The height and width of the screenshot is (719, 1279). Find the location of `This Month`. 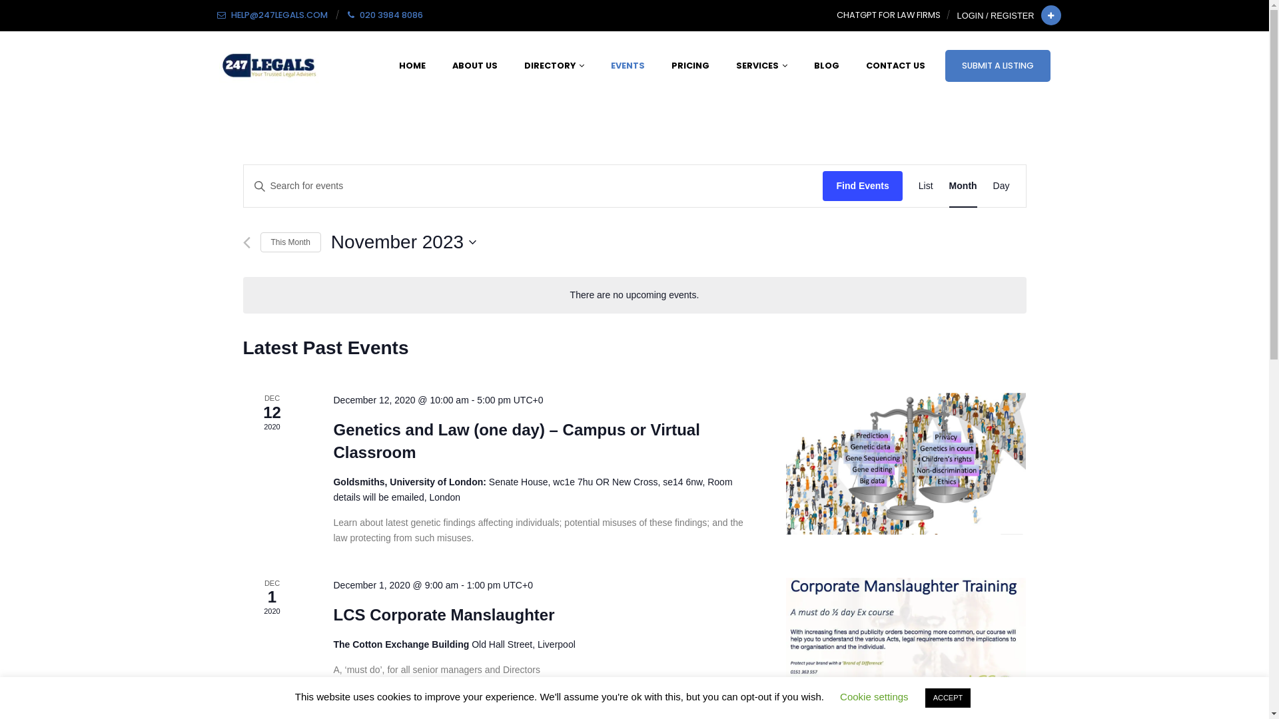

This Month is located at coordinates (290, 242).